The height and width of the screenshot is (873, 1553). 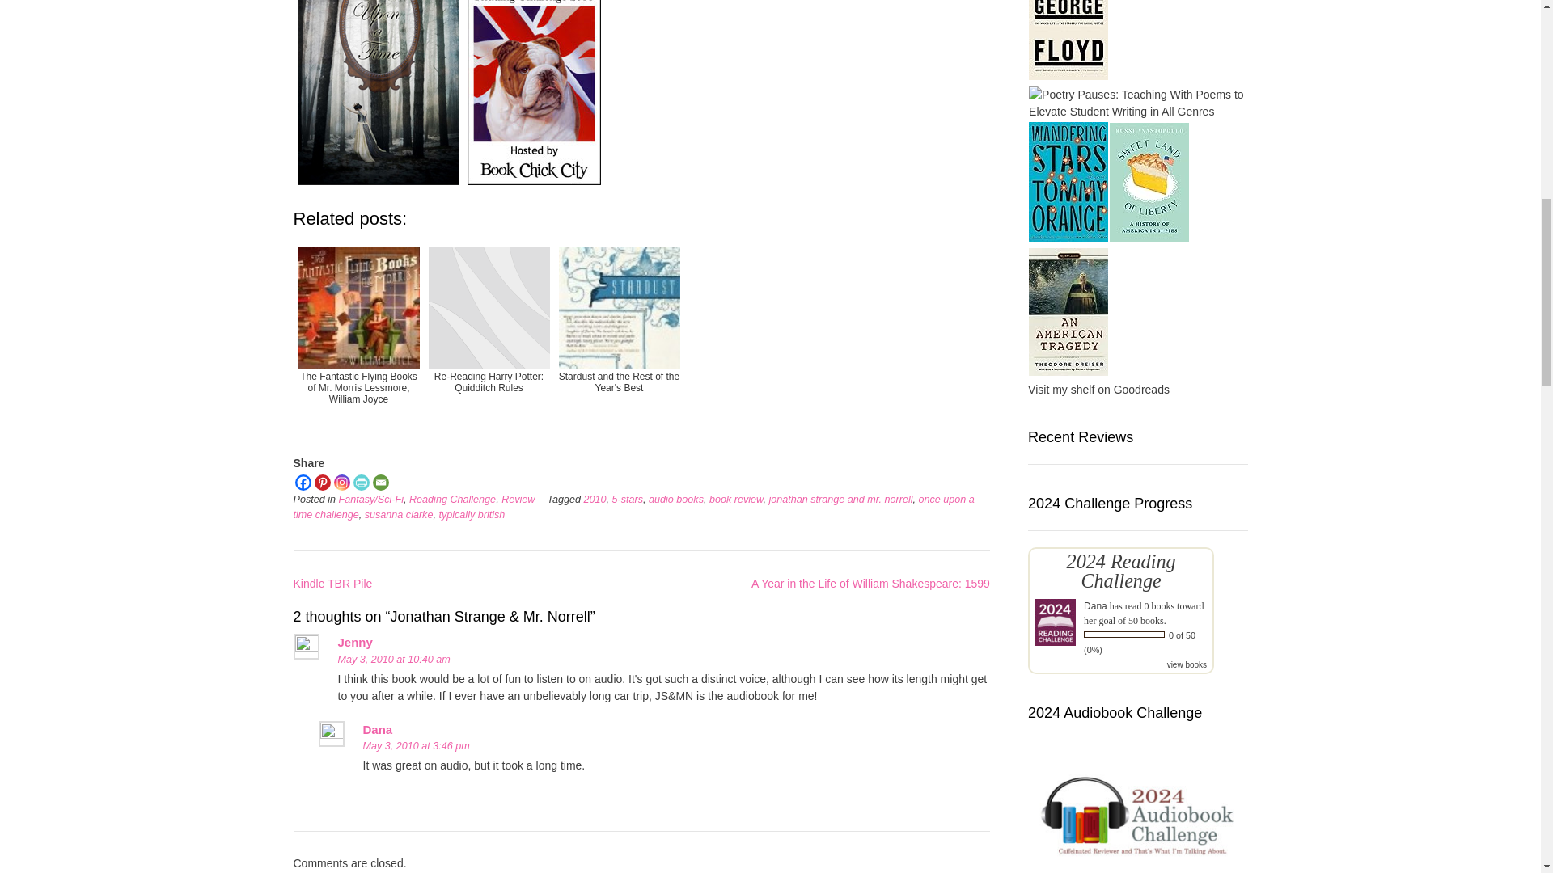 What do you see at coordinates (361, 482) in the screenshot?
I see `PrintFriendly` at bounding box center [361, 482].